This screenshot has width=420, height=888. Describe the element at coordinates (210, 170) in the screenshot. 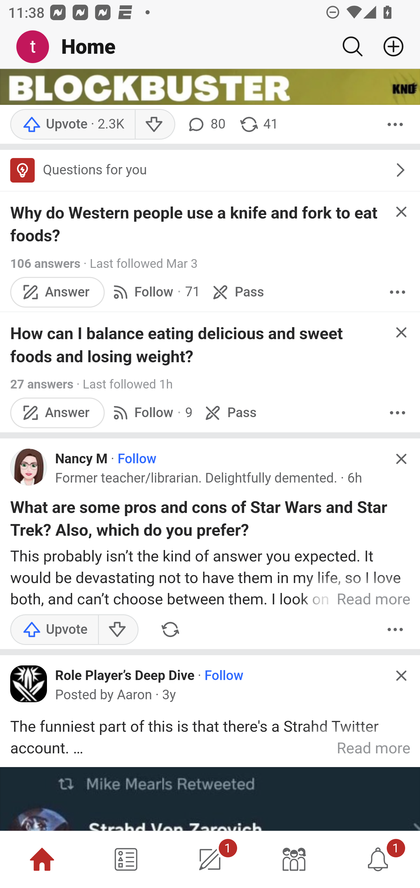

I see `Questions for you` at that location.